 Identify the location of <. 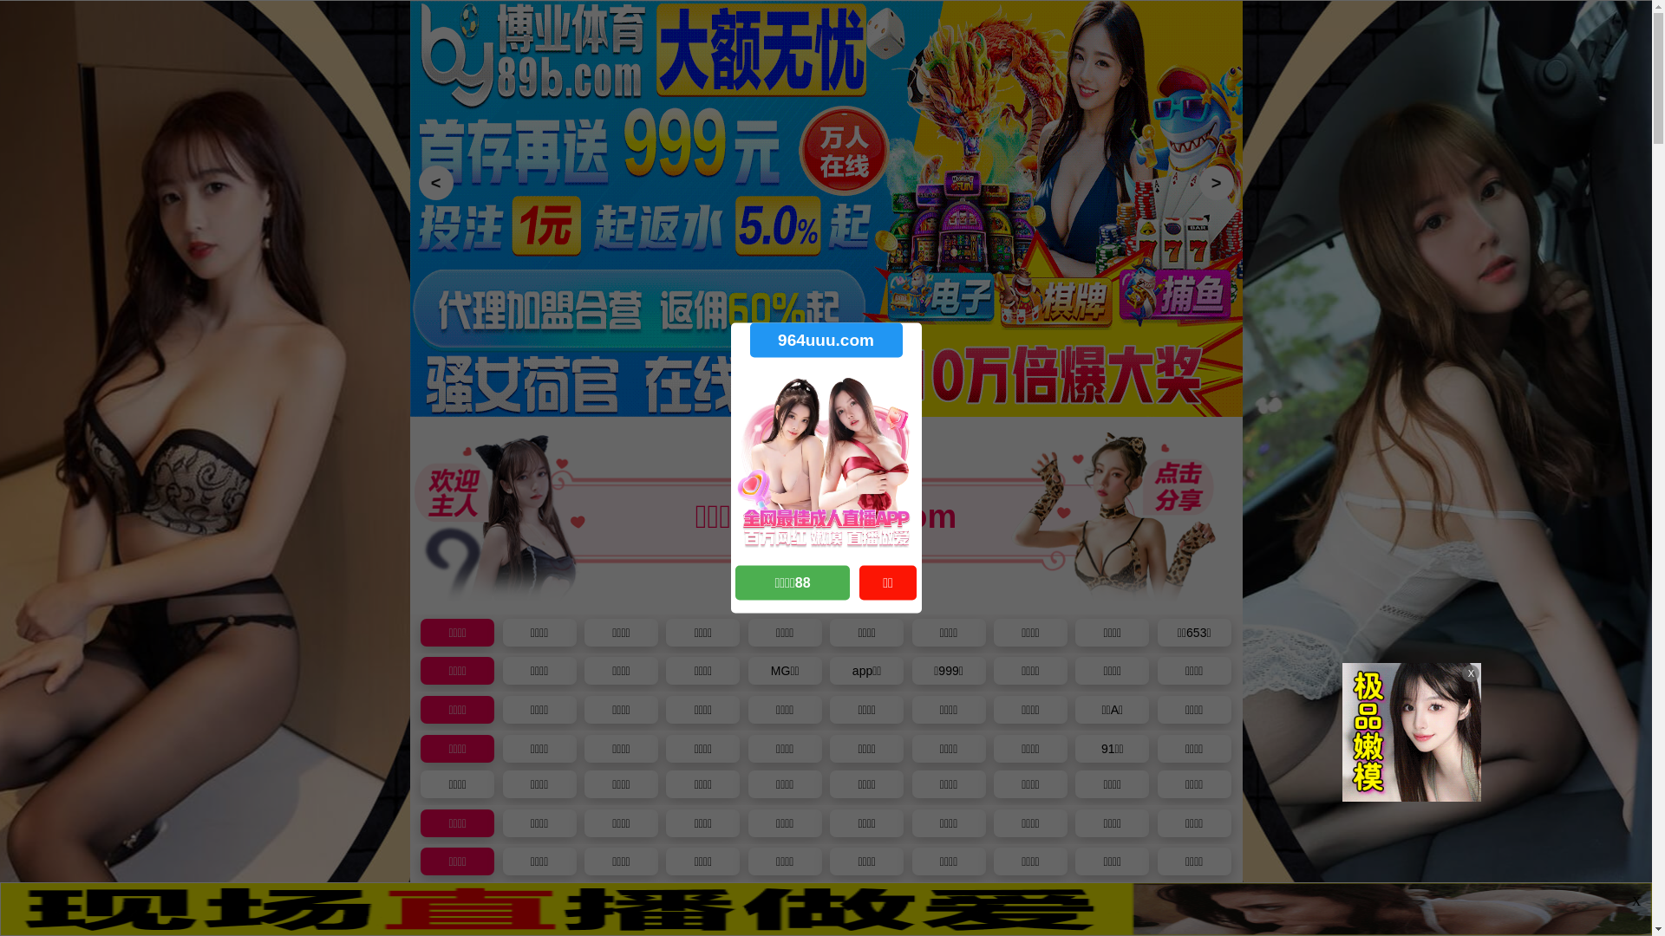
(435, 183).